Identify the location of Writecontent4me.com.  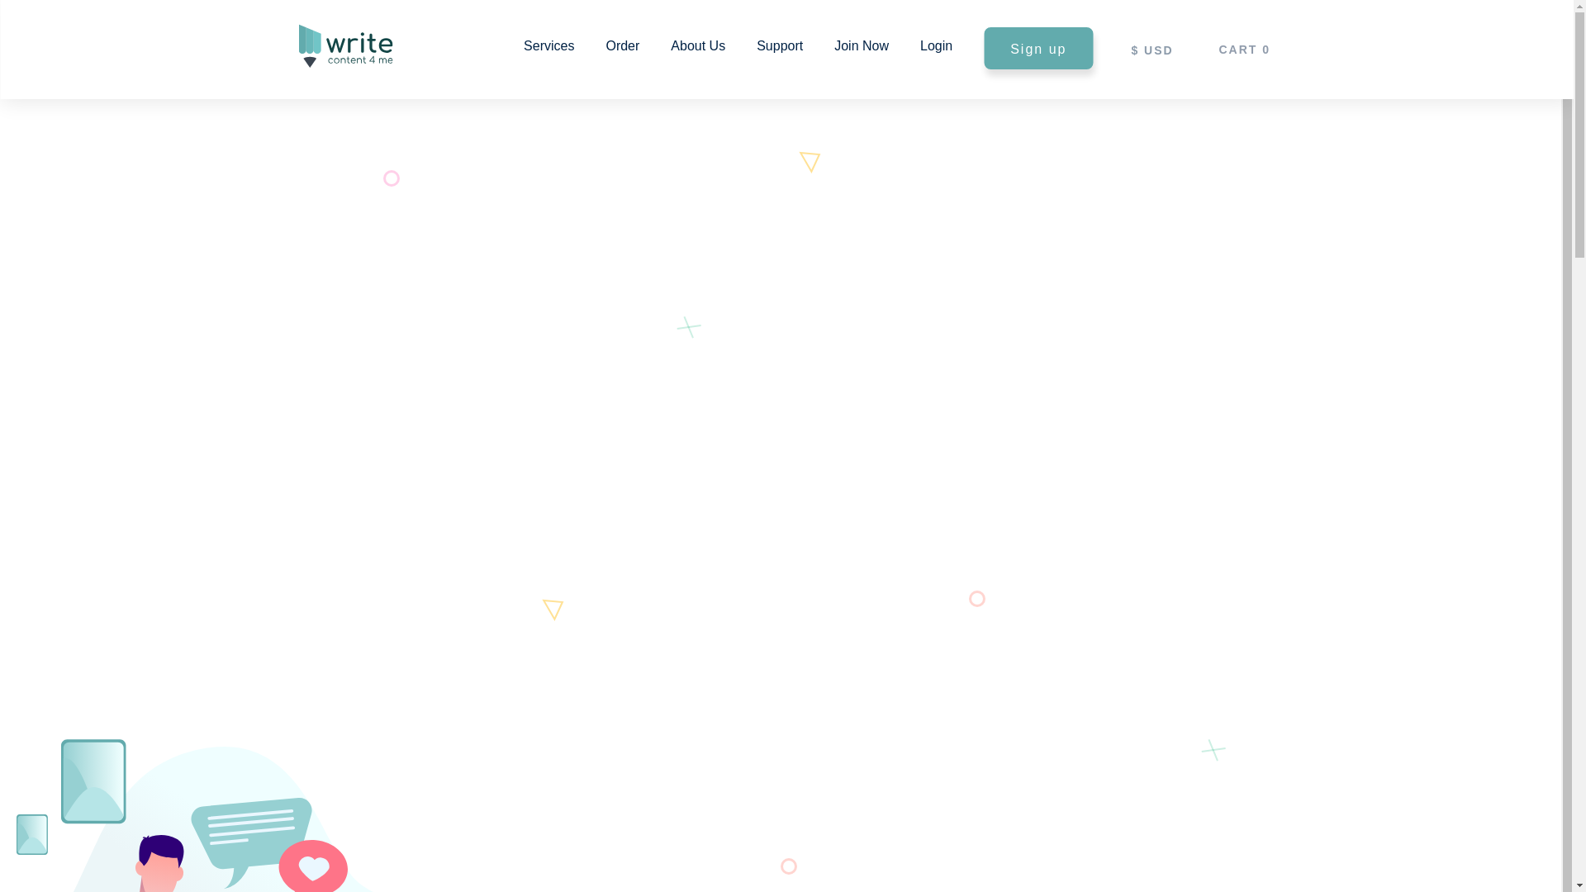
(344, 31).